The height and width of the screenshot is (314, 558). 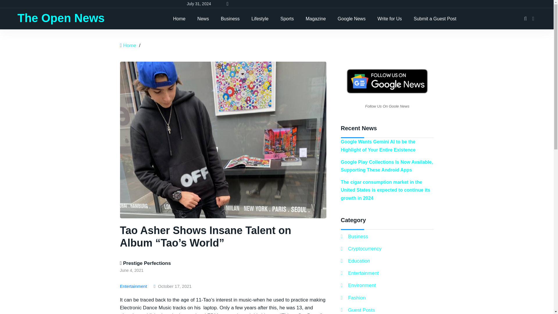 I want to click on Entertainment, so click(x=360, y=273).